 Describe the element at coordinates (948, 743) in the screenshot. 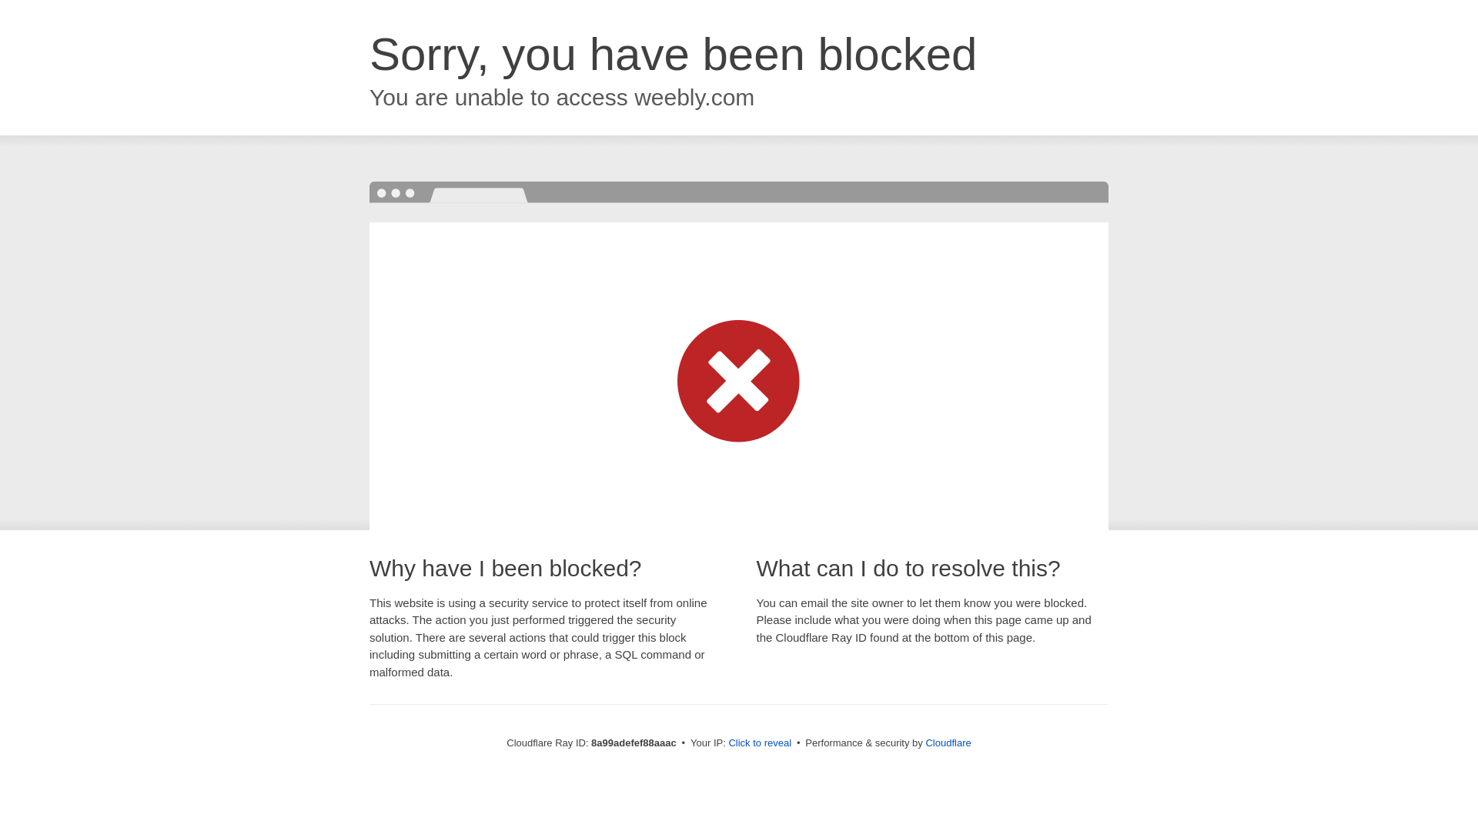

I see `Cloudflare` at that location.